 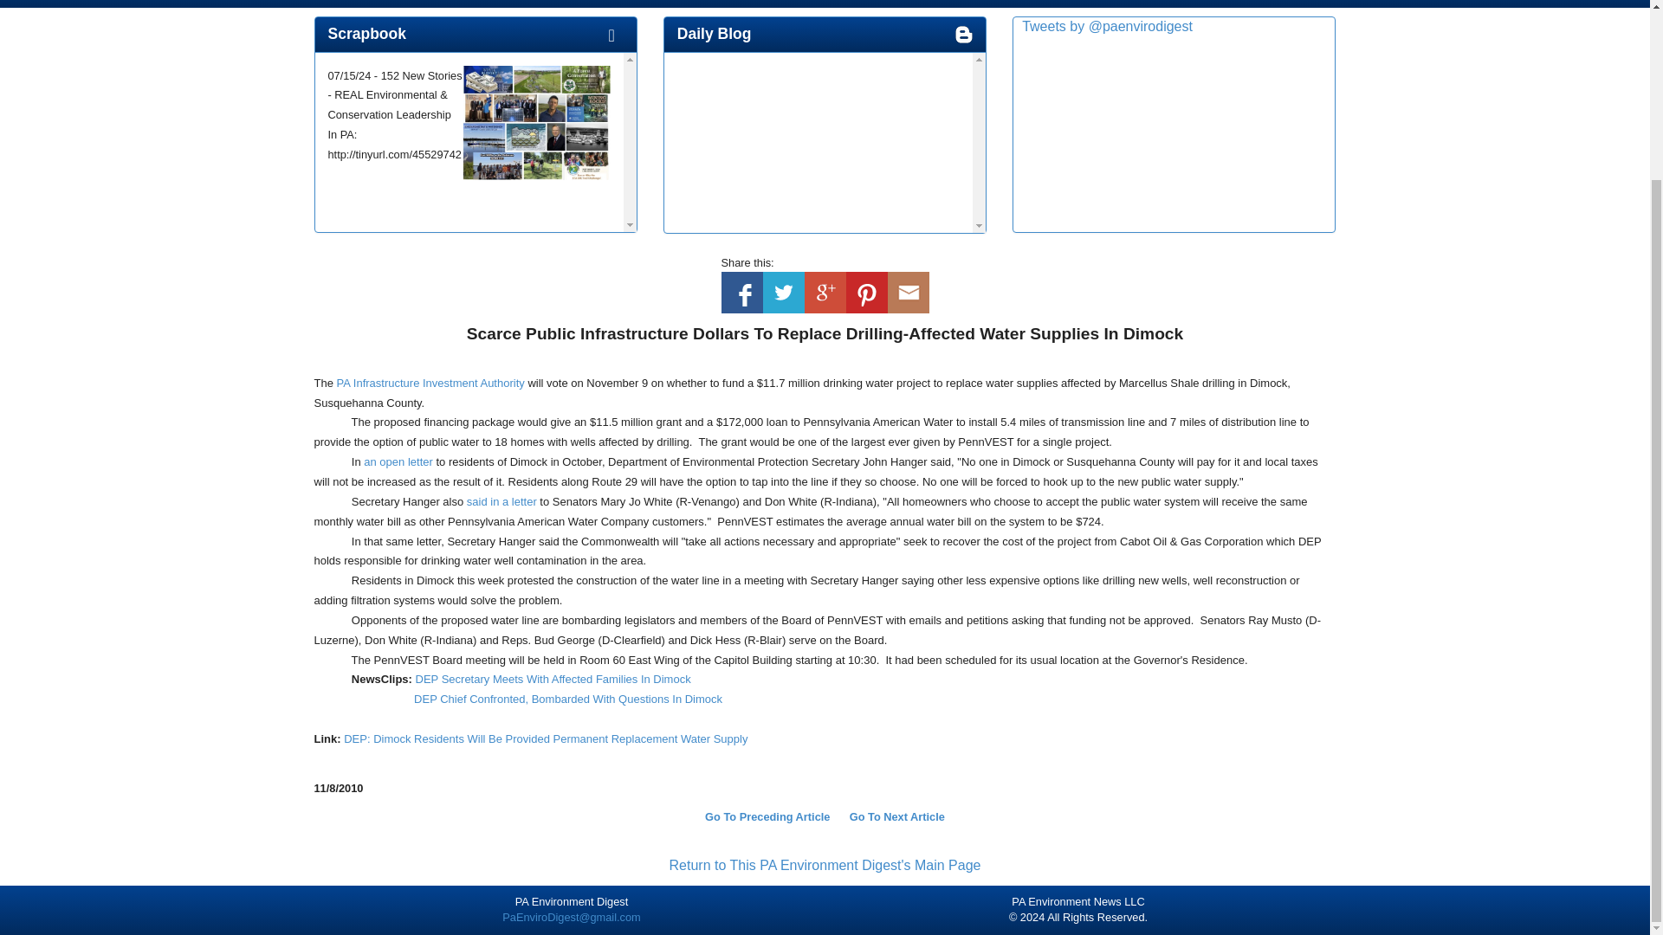 I want to click on Go To Preceding Article, so click(x=767, y=817).